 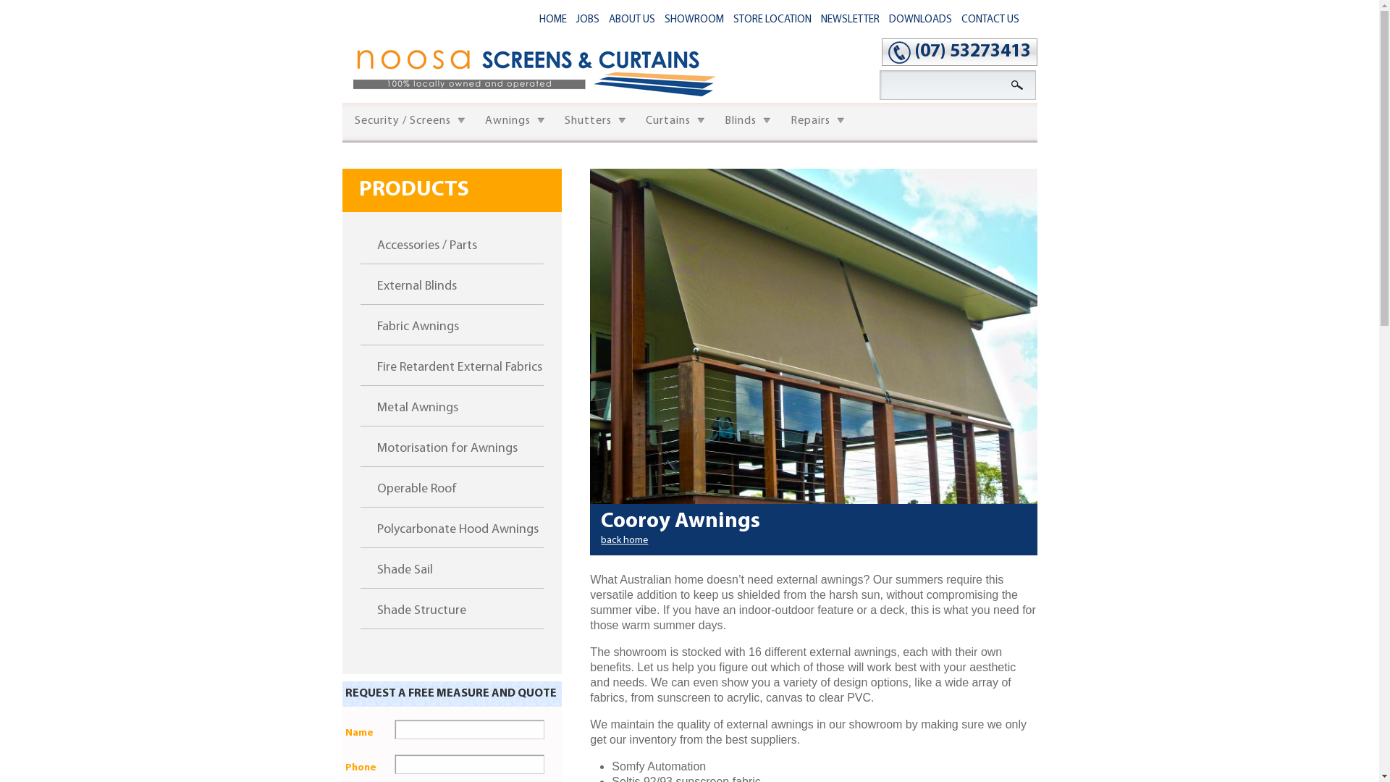 I want to click on HOME, so click(x=553, y=20).